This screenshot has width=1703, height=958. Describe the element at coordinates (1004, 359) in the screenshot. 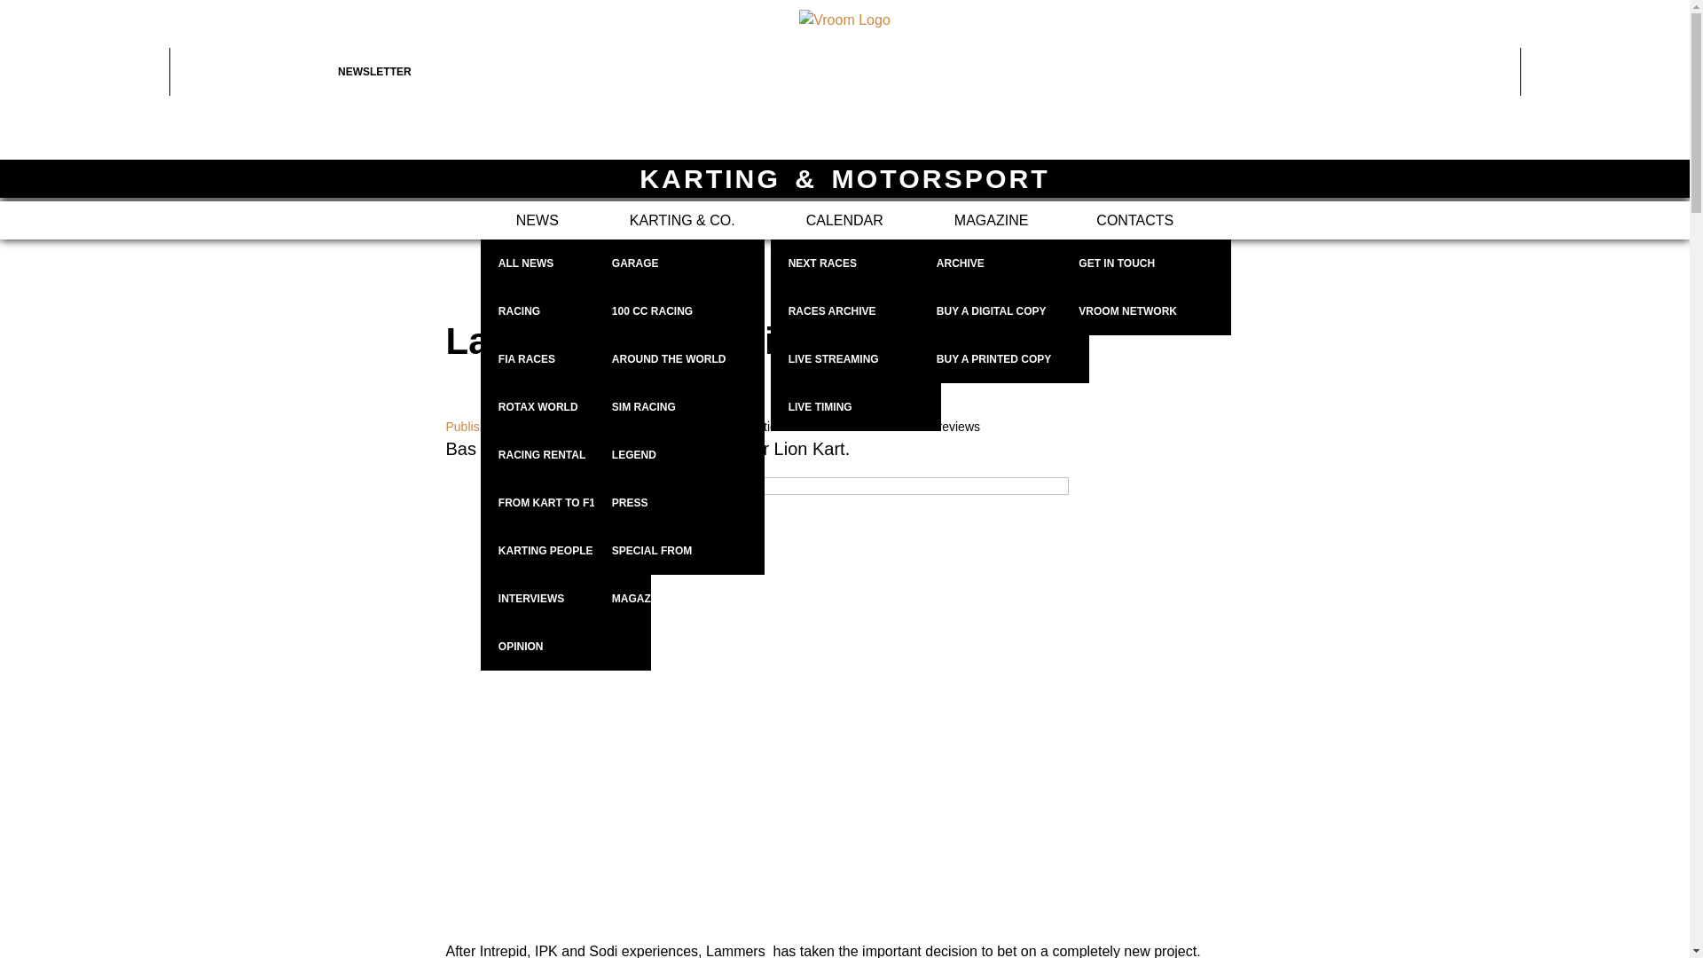

I see `BUY A PRINTED COPY` at that location.